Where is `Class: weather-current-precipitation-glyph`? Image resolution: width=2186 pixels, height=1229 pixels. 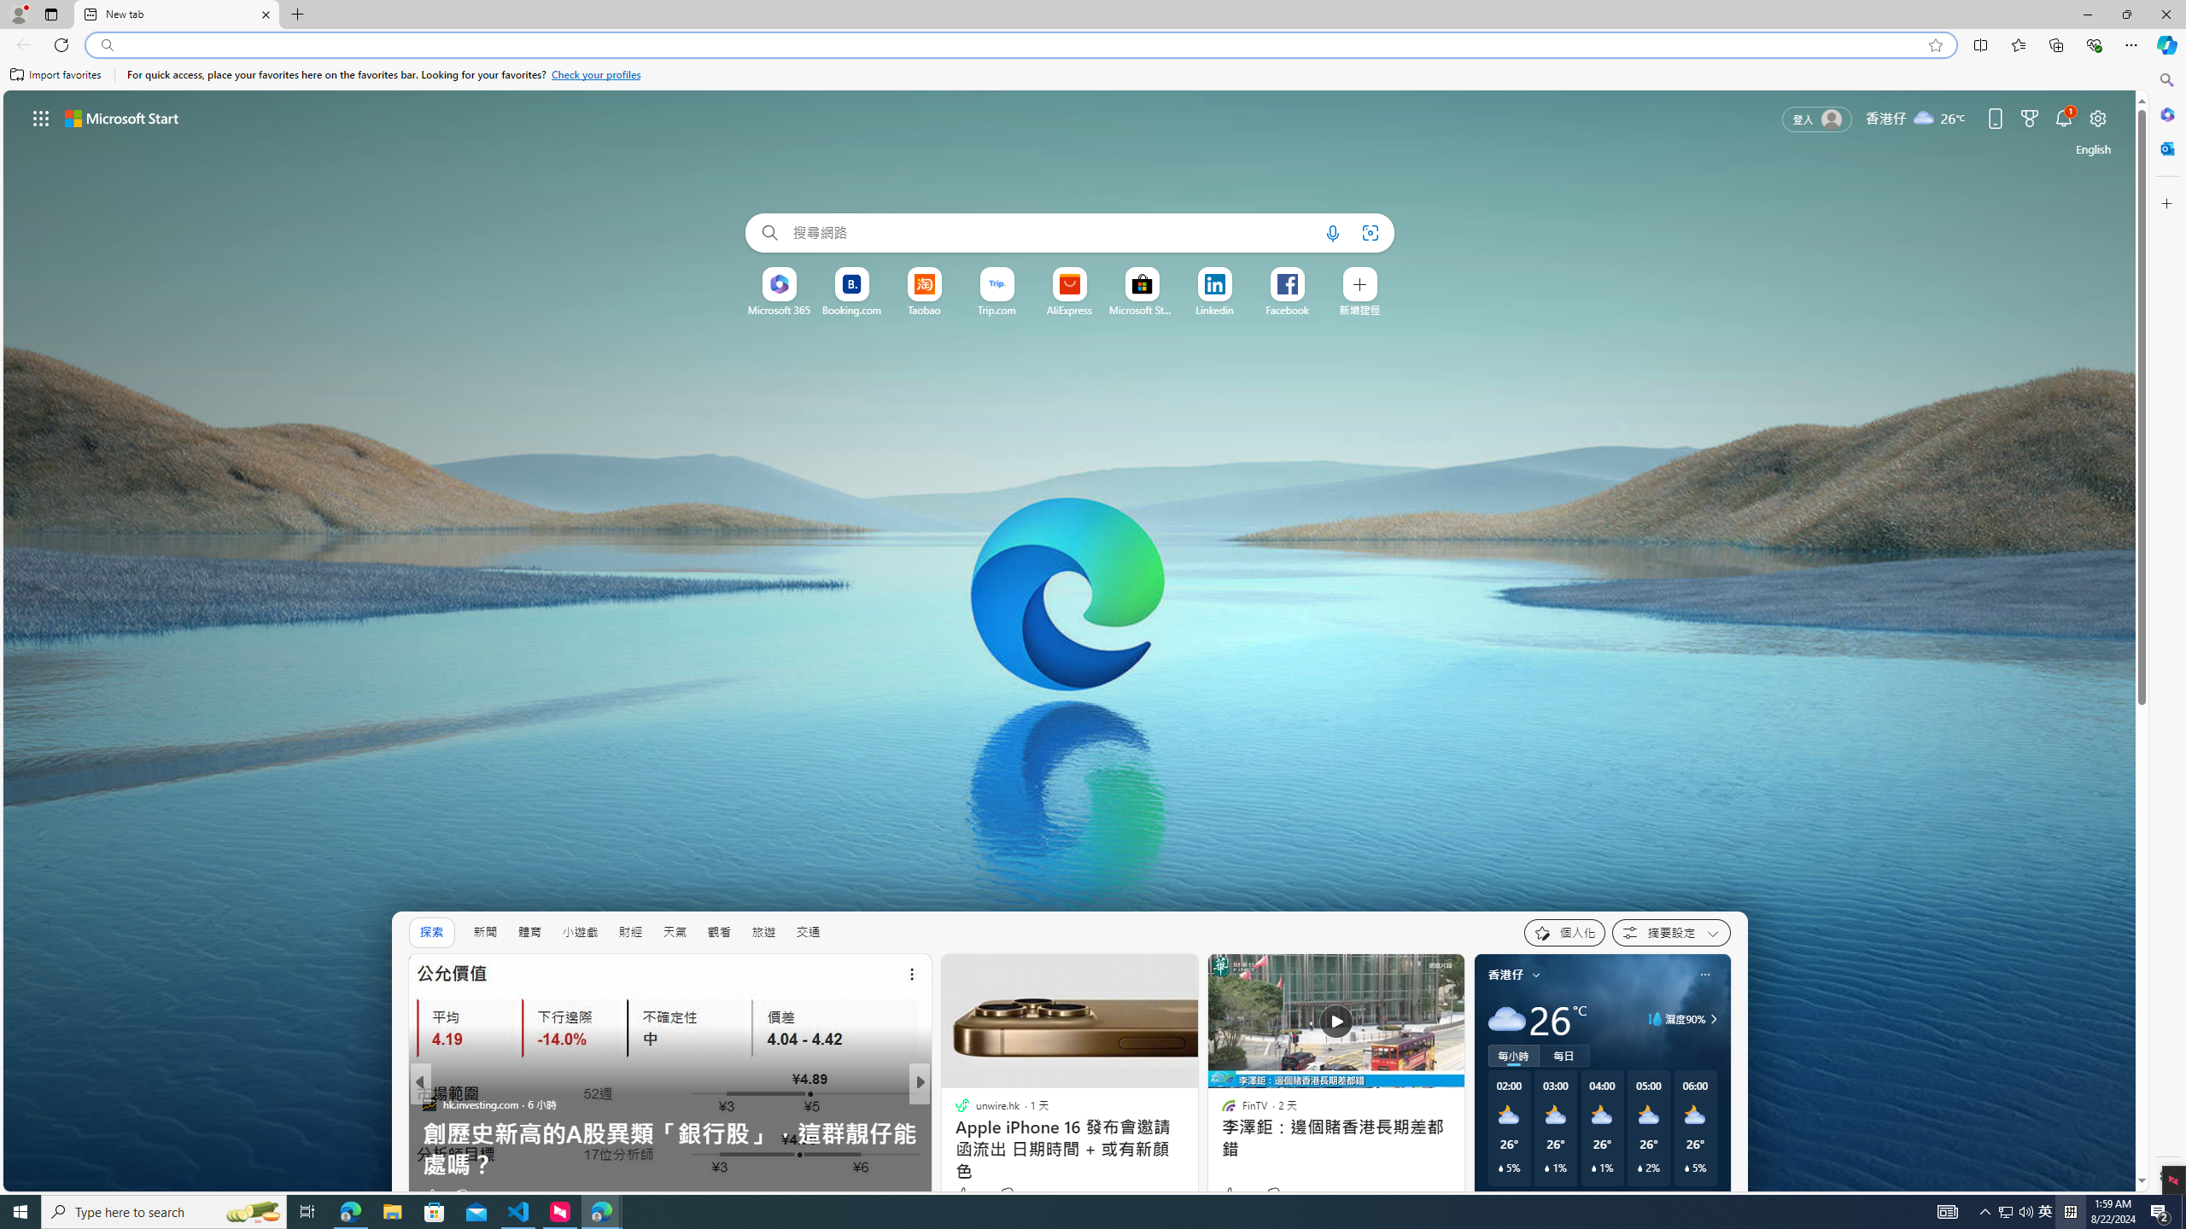
Class: weather-current-precipitation-glyph is located at coordinates (1686, 1168).